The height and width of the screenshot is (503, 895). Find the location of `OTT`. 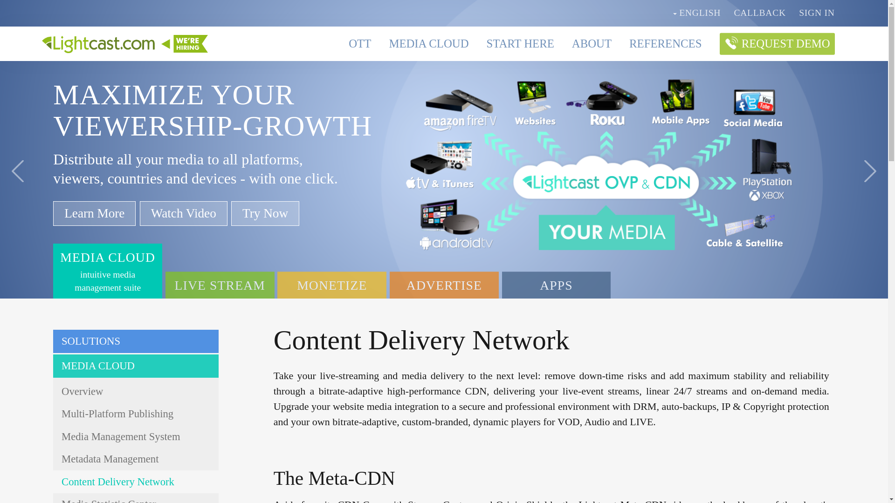

OTT is located at coordinates (360, 44).